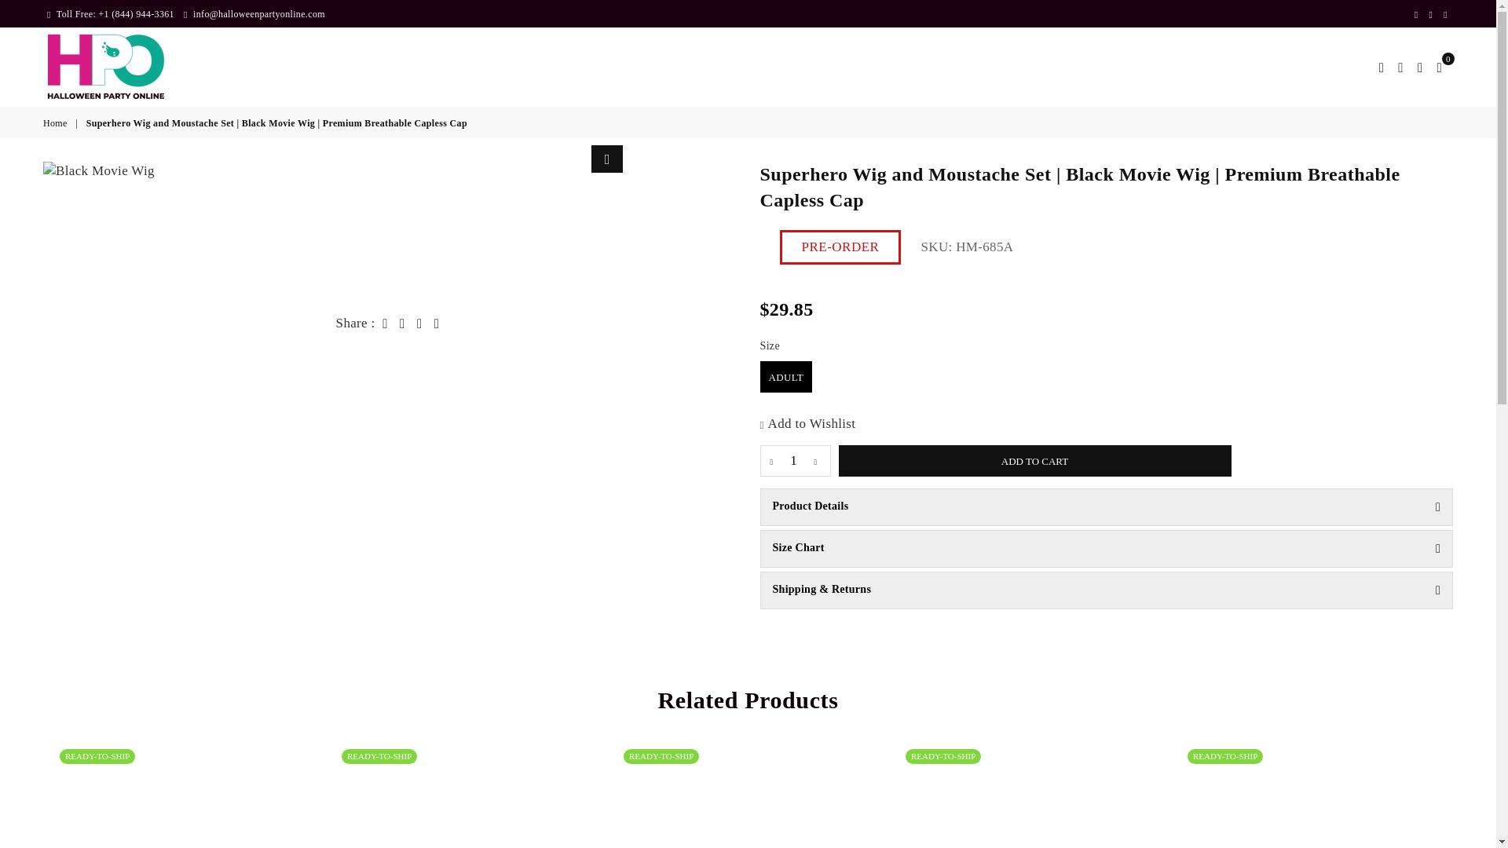 The width and height of the screenshot is (1508, 848). What do you see at coordinates (57, 124) in the screenshot?
I see `Back to the home page` at bounding box center [57, 124].